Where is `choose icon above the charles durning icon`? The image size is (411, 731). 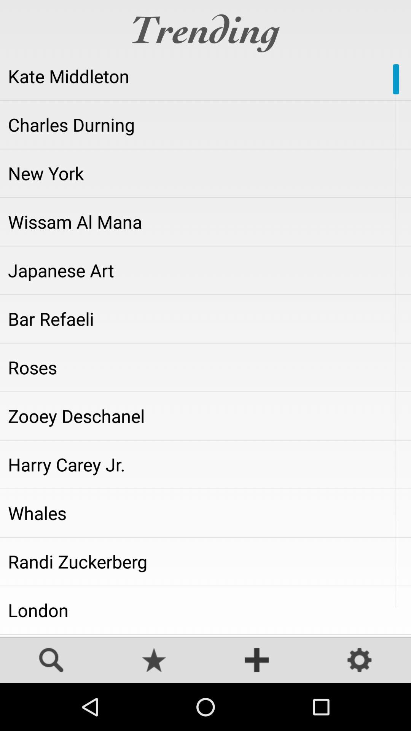 choose icon above the charles durning icon is located at coordinates (205, 76).